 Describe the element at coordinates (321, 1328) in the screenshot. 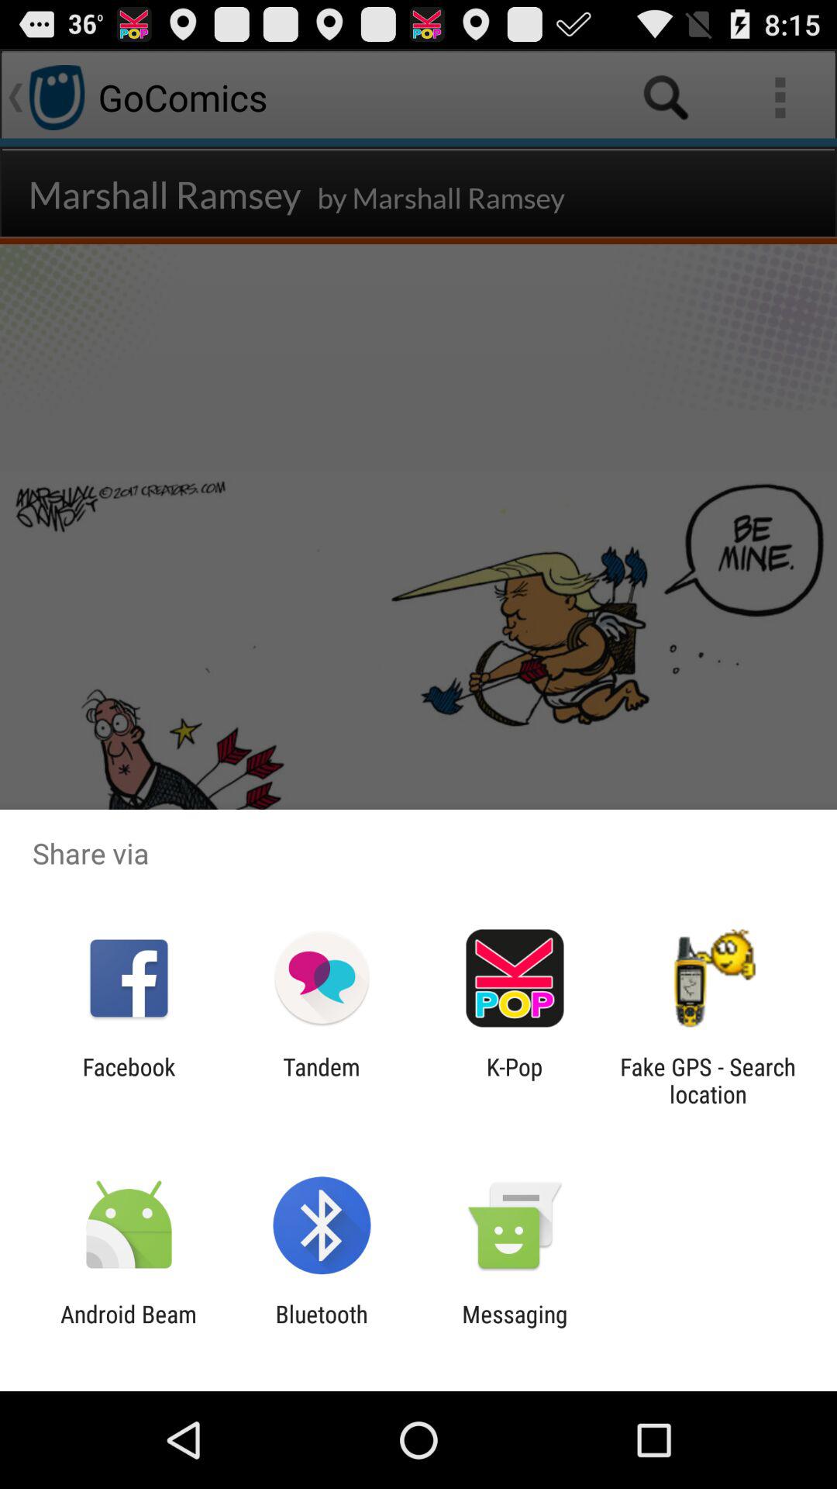

I see `press item next to the android beam icon` at that location.